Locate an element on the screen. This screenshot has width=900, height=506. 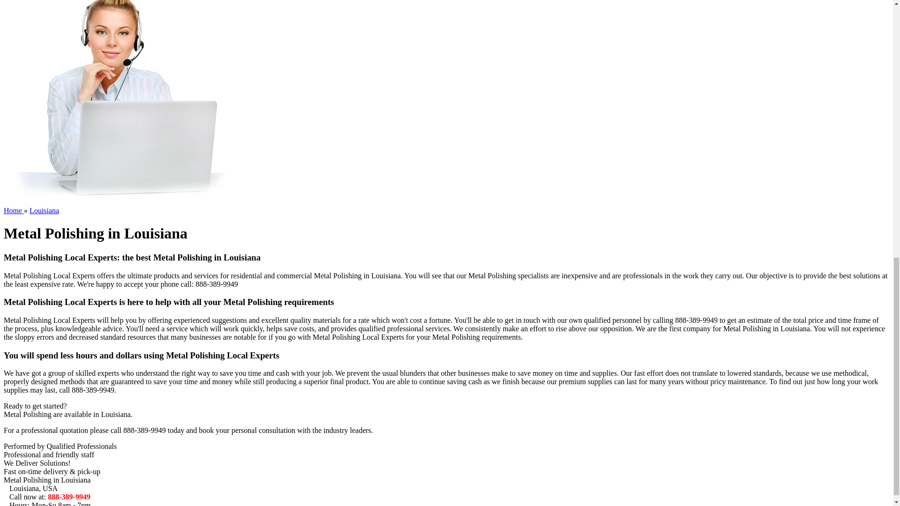
Home is located at coordinates (14, 210).